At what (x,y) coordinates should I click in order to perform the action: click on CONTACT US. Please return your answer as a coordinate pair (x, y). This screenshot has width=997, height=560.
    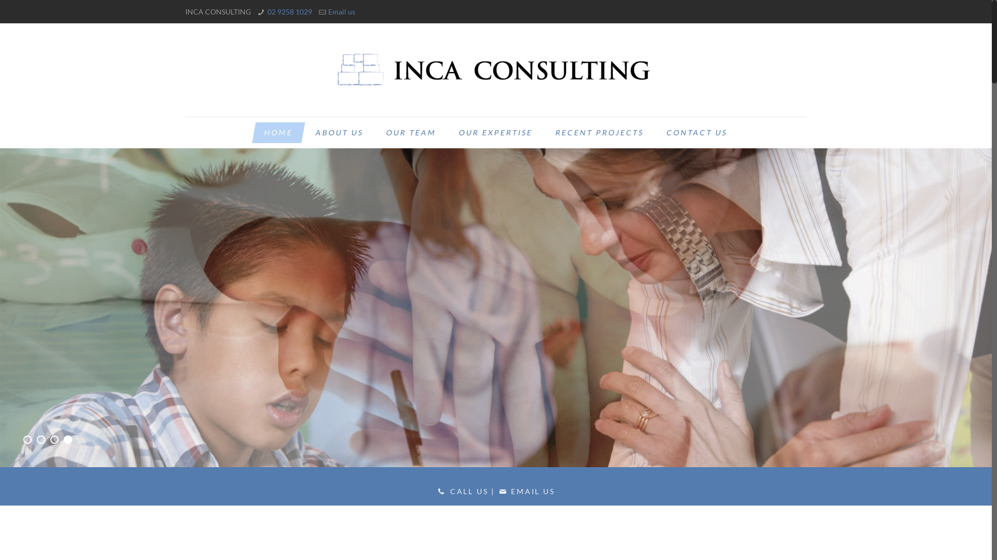
    Looking at the image, I should click on (695, 133).